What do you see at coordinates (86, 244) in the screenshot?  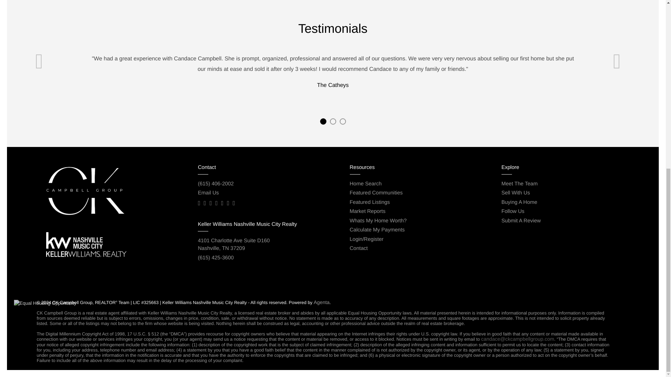 I see `Logo` at bounding box center [86, 244].